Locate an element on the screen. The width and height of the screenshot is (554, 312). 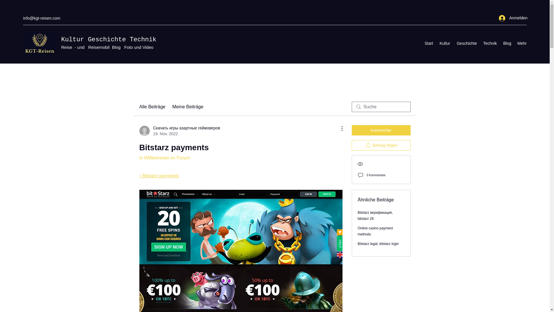
Blog is located at coordinates (507, 43).